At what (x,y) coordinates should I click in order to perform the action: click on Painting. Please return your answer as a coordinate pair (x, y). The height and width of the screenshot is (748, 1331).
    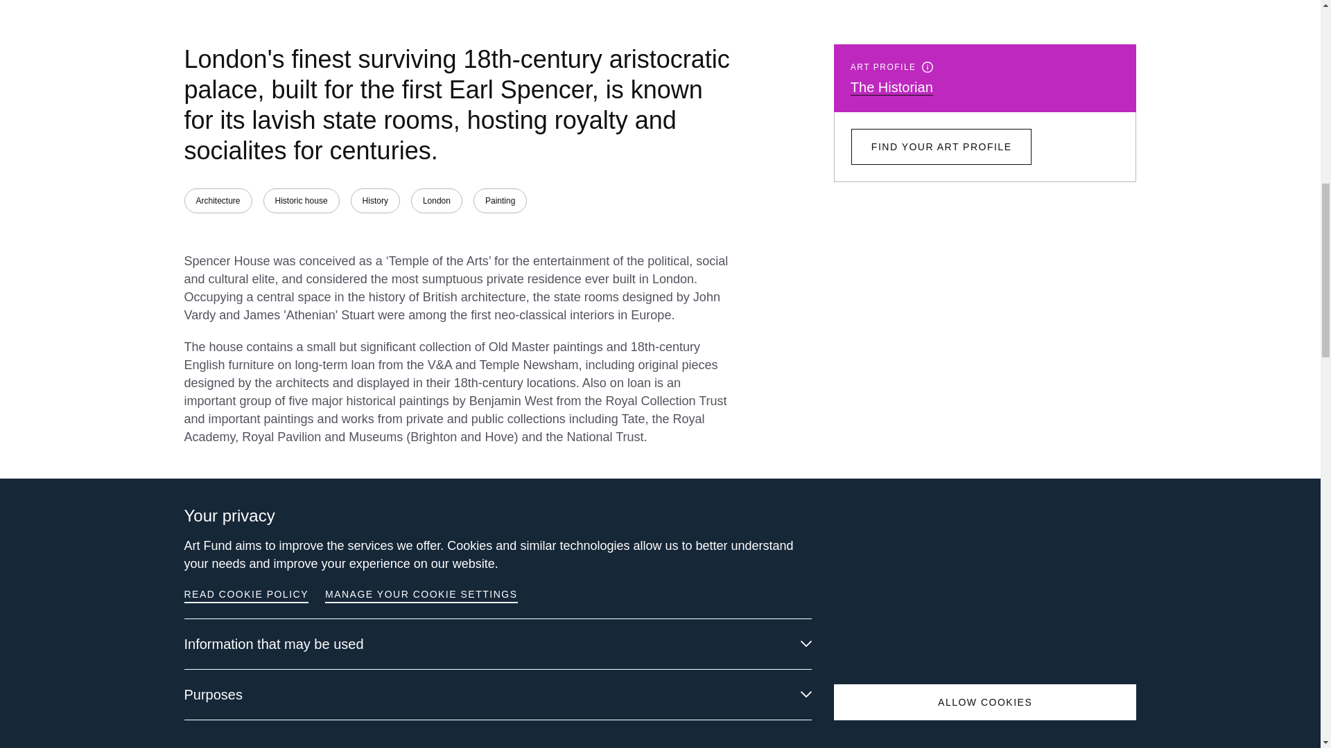
    Looking at the image, I should click on (501, 201).